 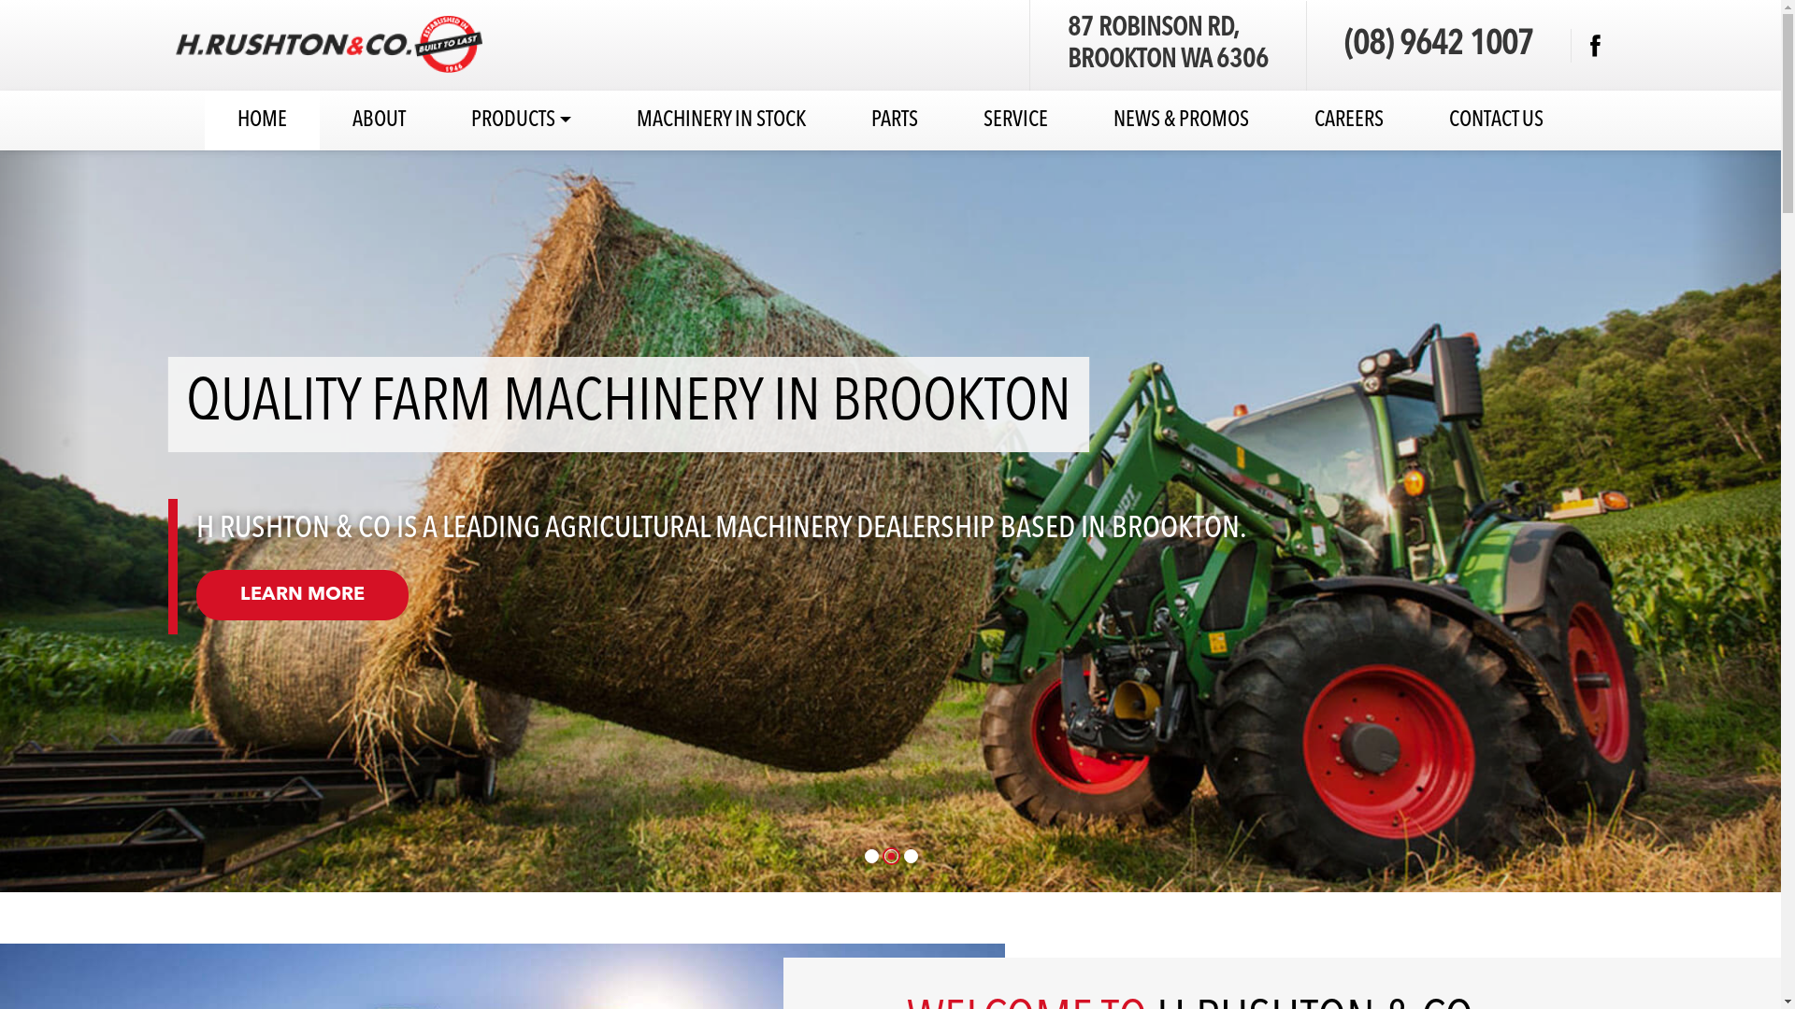 What do you see at coordinates (1015, 121) in the screenshot?
I see `SERVICE` at bounding box center [1015, 121].